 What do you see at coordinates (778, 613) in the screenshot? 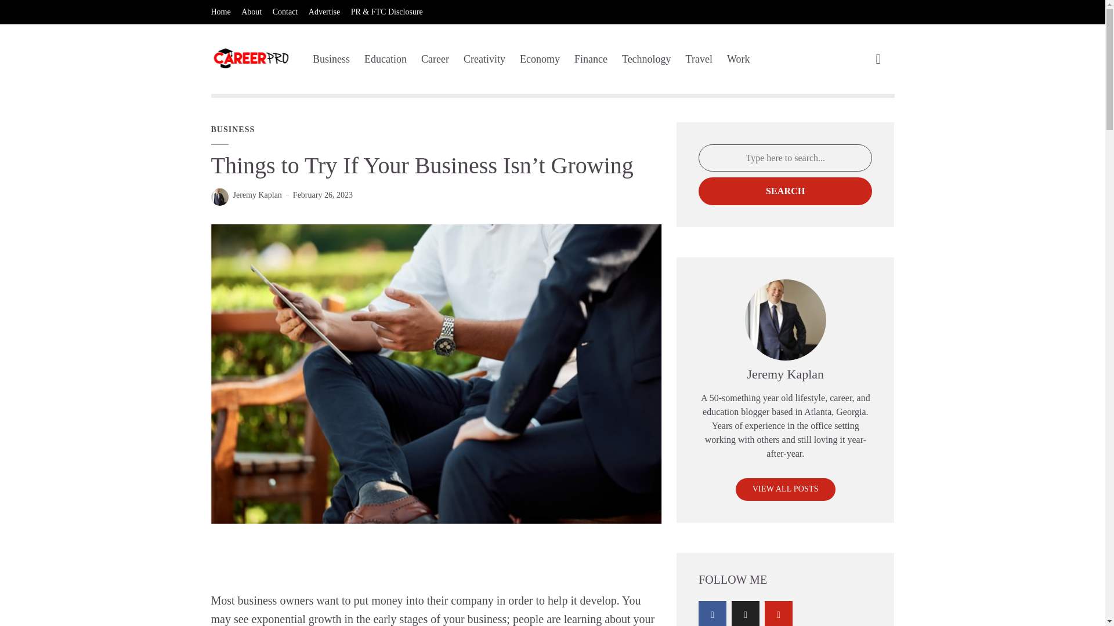
I see `Pinterest` at bounding box center [778, 613].